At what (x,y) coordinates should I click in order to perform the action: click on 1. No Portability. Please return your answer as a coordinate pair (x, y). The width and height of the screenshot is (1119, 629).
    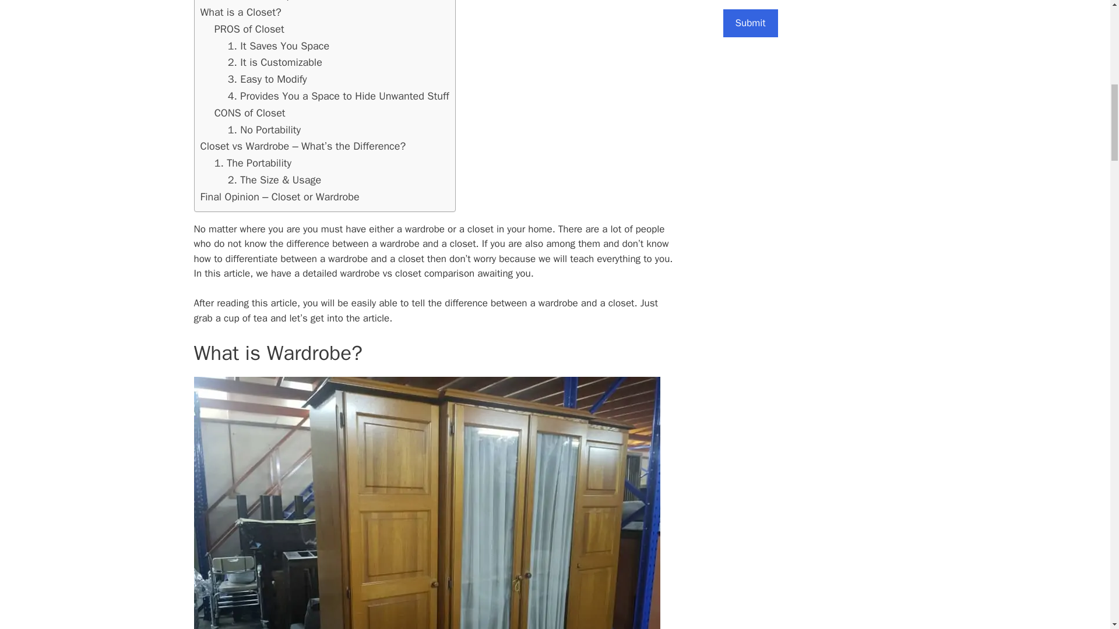
    Looking at the image, I should click on (265, 129).